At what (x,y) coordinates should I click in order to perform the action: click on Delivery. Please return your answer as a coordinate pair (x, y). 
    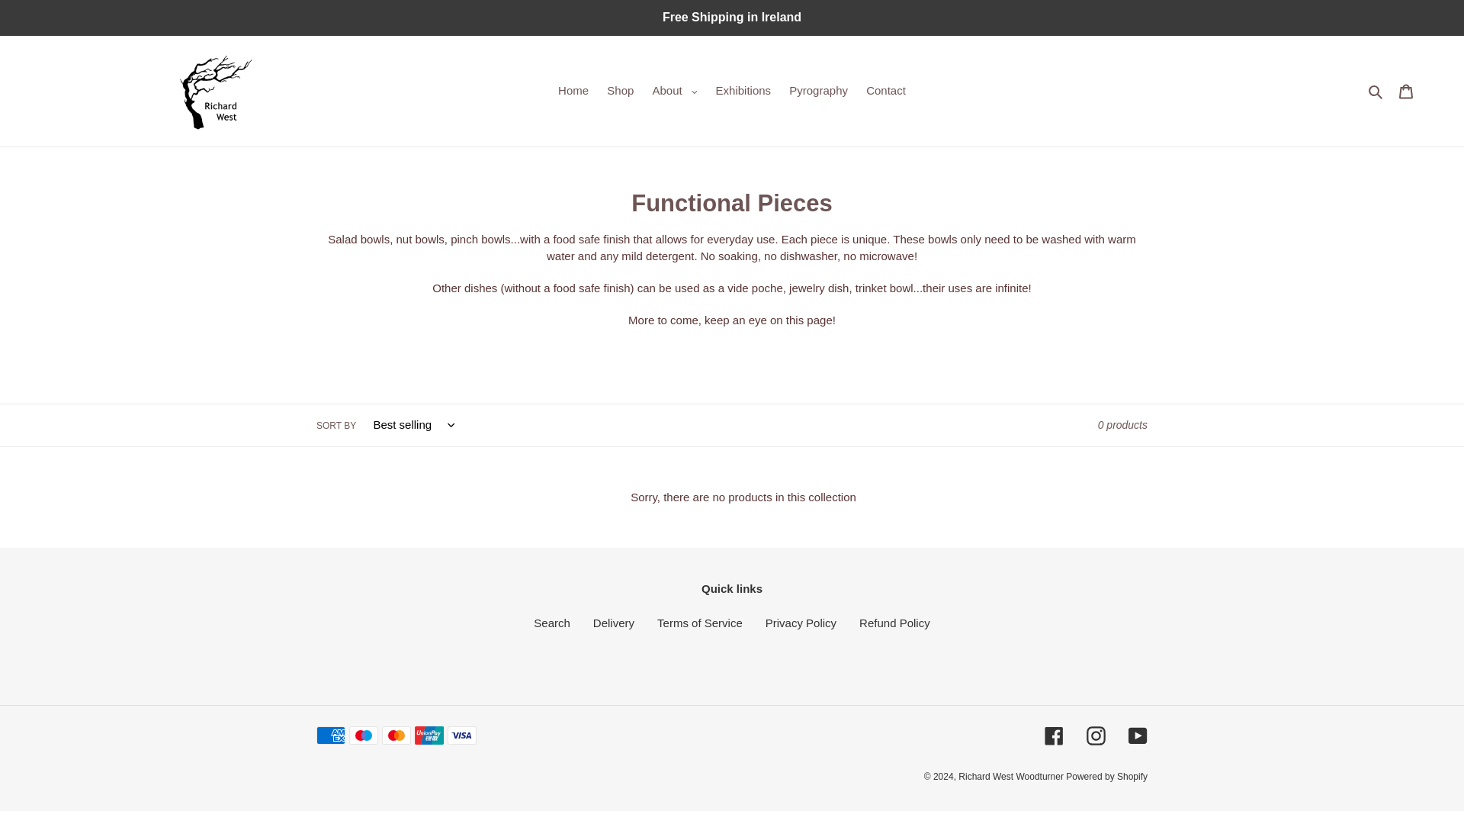
    Looking at the image, I should click on (613, 623).